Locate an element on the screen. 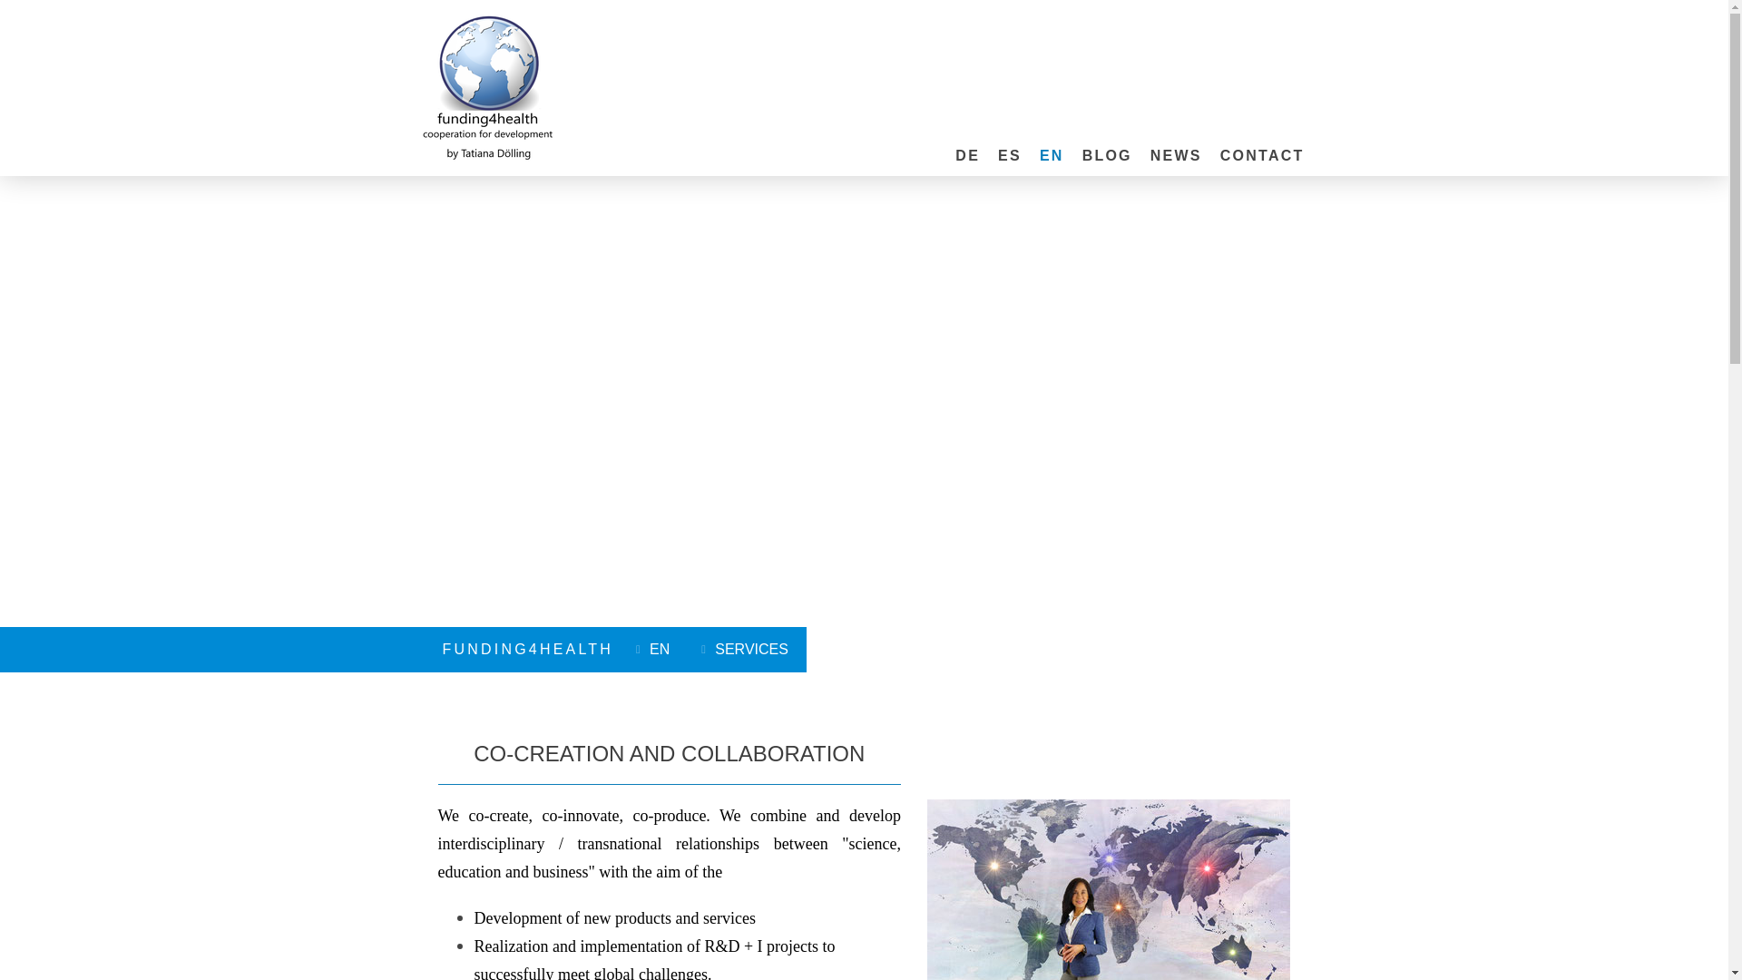 The height and width of the screenshot is (980, 1742). CONTACT is located at coordinates (1261, 156).